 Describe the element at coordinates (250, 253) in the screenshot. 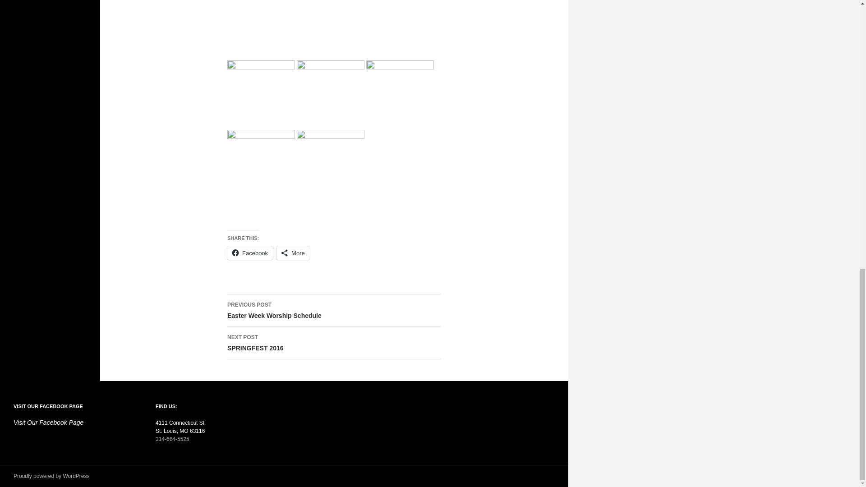

I see `Facebook` at that location.